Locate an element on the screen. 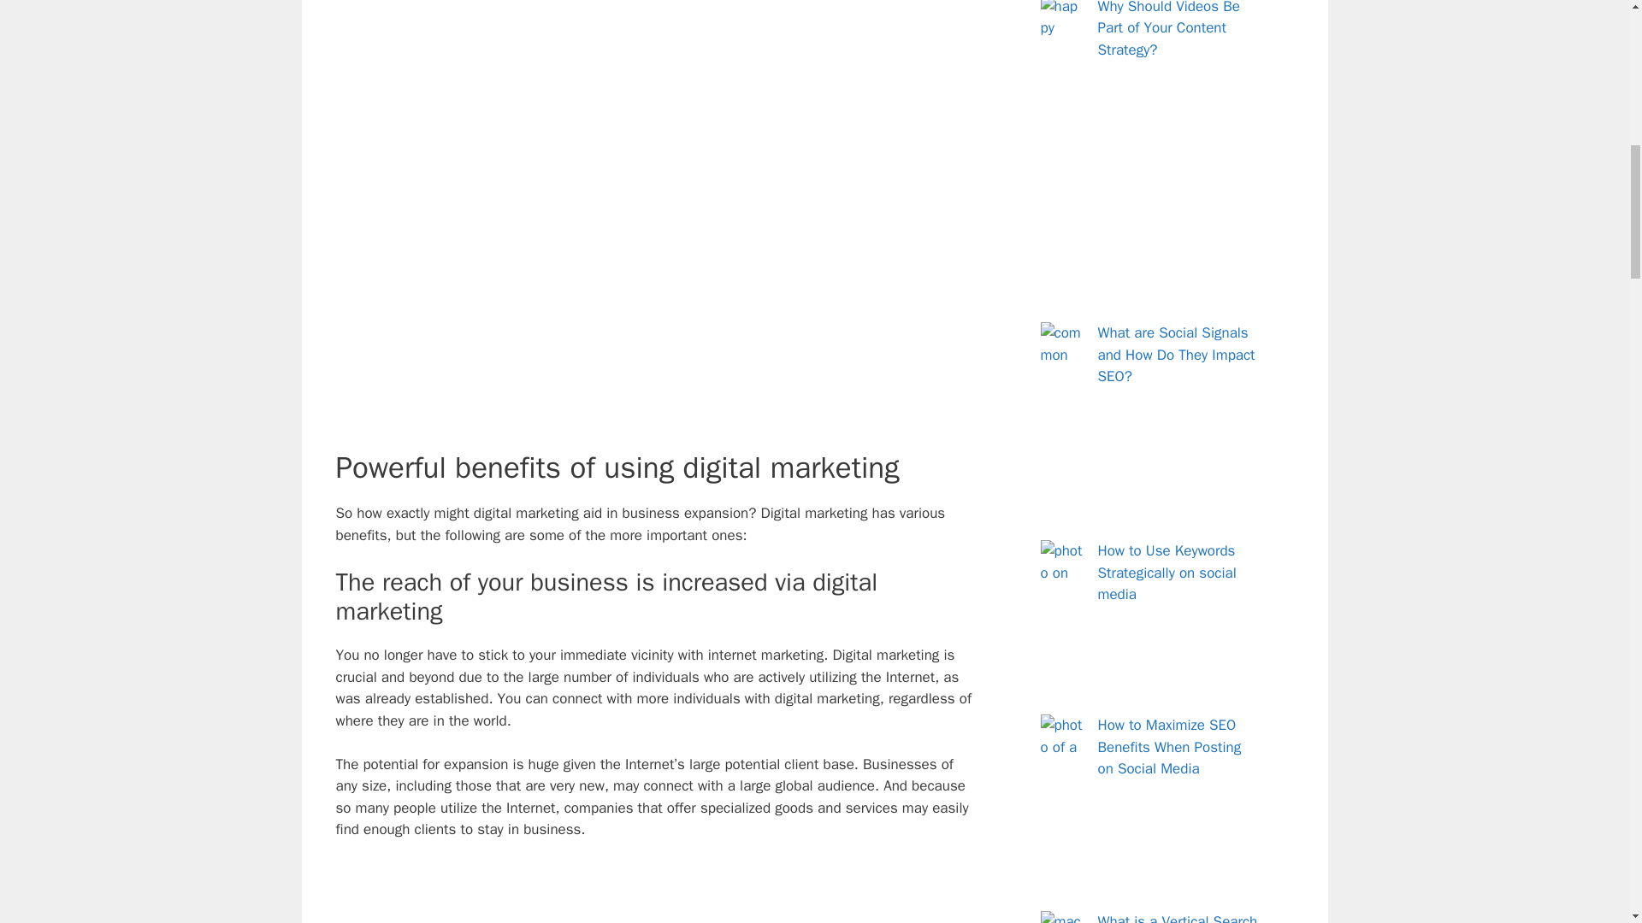 This screenshot has width=1642, height=923. Why Should Videos Be Part of Your Content Strategy? is located at coordinates (1168, 29).